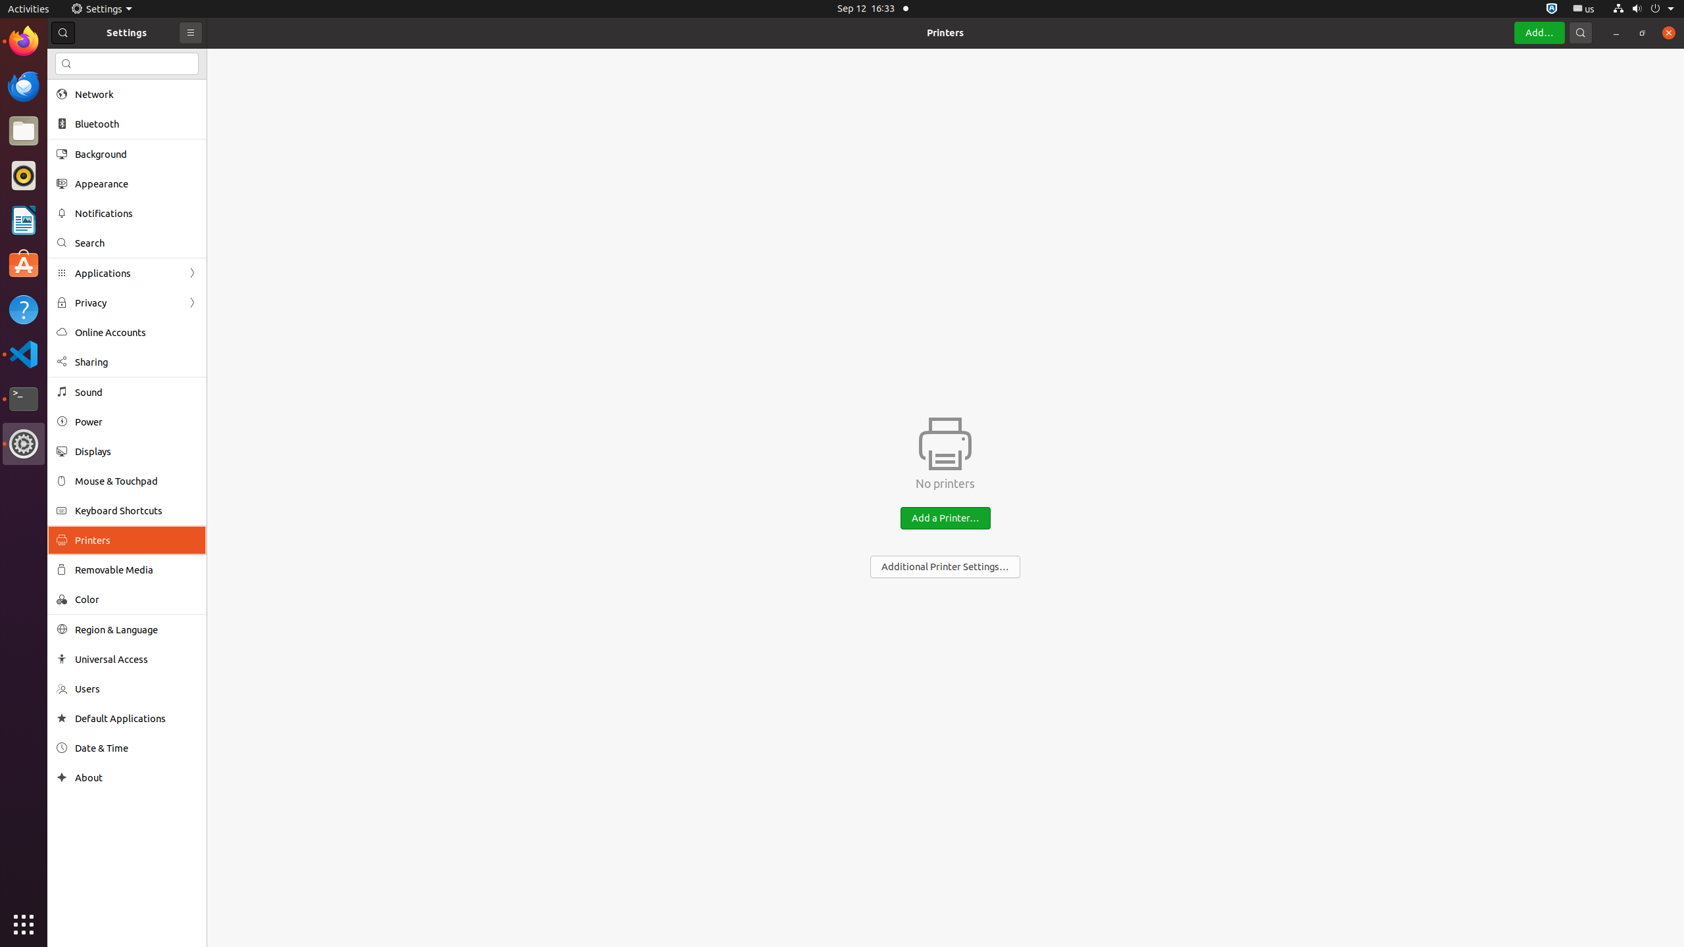 This screenshot has width=1684, height=947. I want to click on Trash, so click(88, 126).